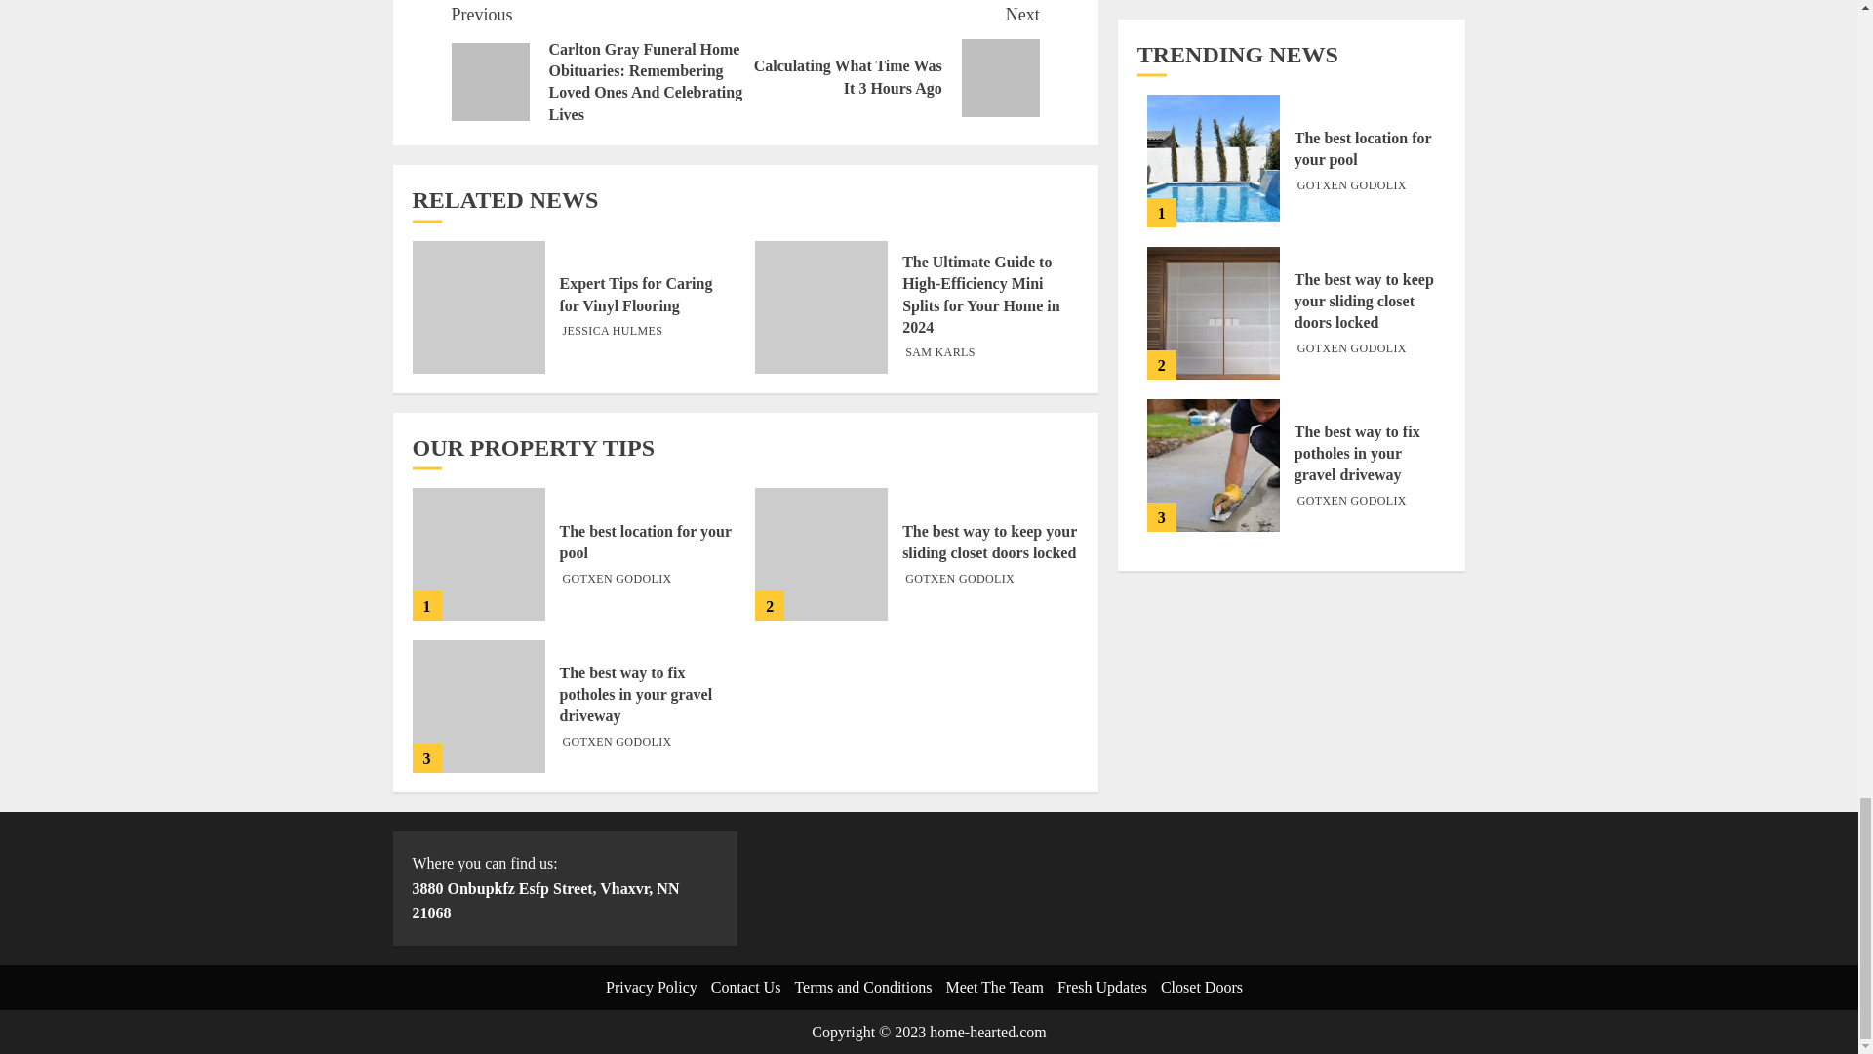 The width and height of the screenshot is (1873, 1054). What do you see at coordinates (478, 307) in the screenshot?
I see `Expert Tips for Caring for Vinyl Flooring` at bounding box center [478, 307].